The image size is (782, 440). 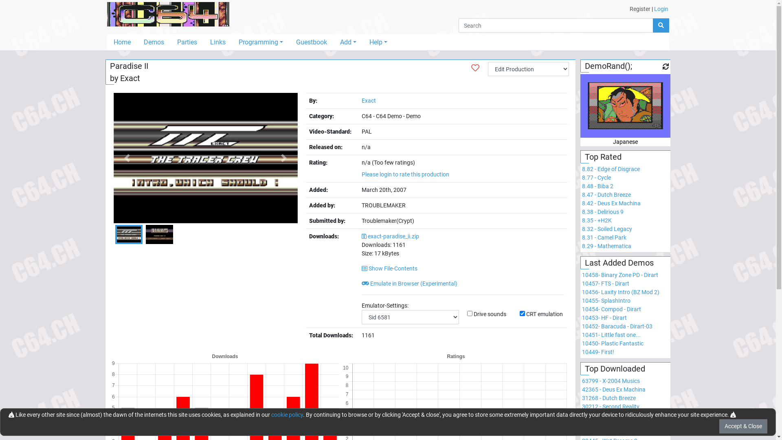 What do you see at coordinates (620, 275) in the screenshot?
I see `10458- Binary Zone PD - Dirart` at bounding box center [620, 275].